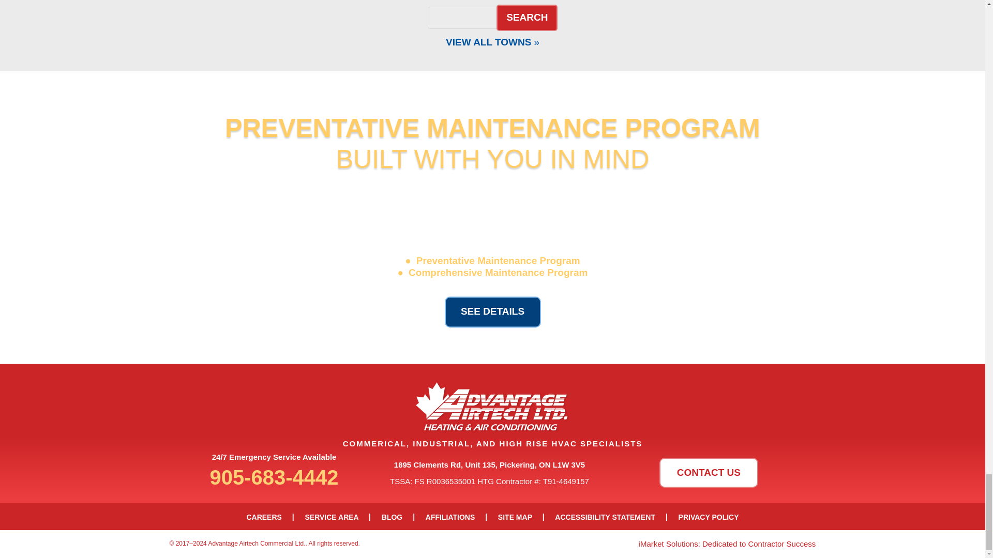  I want to click on SEE DETAILS, so click(493, 312).